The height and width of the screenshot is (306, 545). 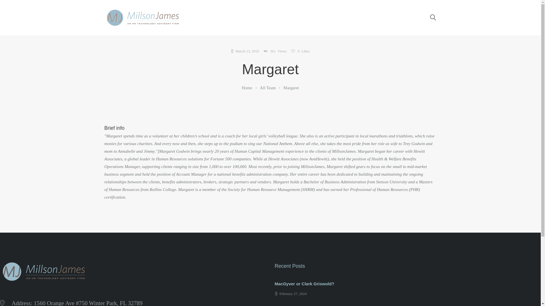 I want to click on Home, so click(x=247, y=88).